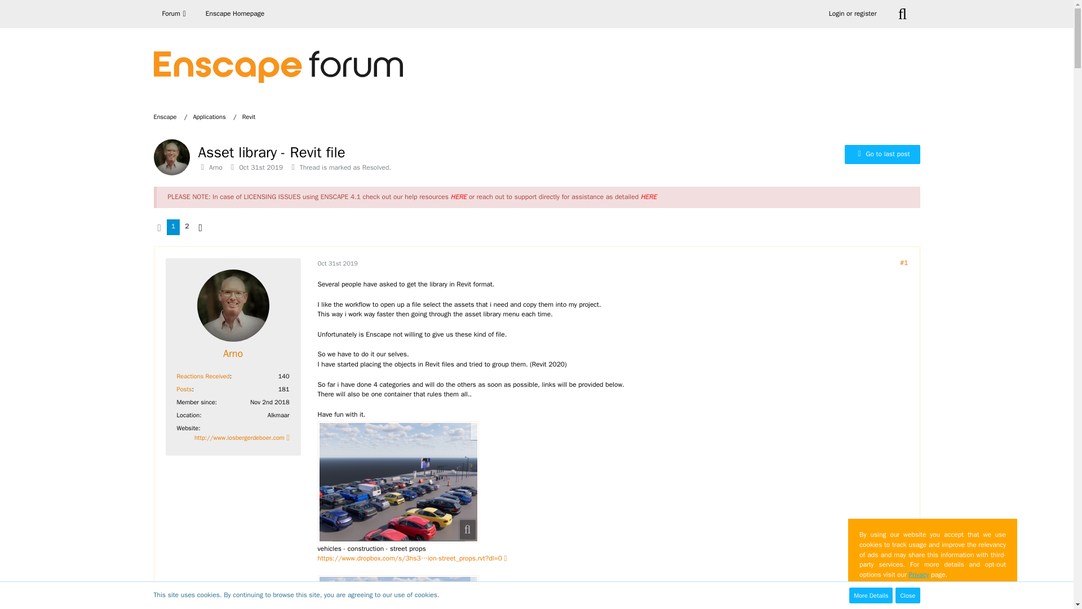  Describe the element at coordinates (215, 167) in the screenshot. I see `Arno` at that location.